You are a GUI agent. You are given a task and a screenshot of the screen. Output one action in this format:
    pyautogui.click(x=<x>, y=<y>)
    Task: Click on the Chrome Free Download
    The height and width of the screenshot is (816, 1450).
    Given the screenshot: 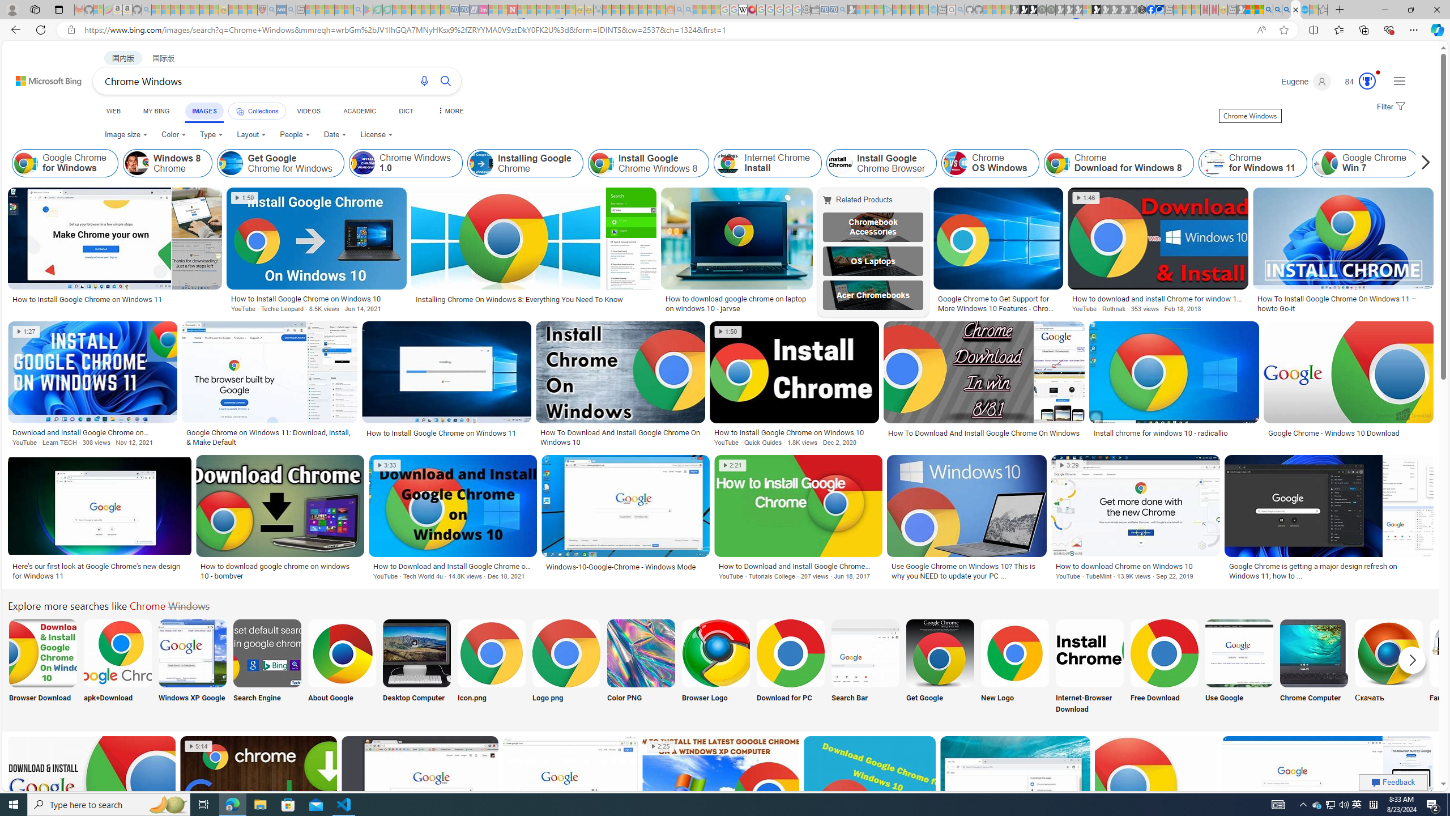 What is the action you would take?
    pyautogui.click(x=1165, y=653)
    